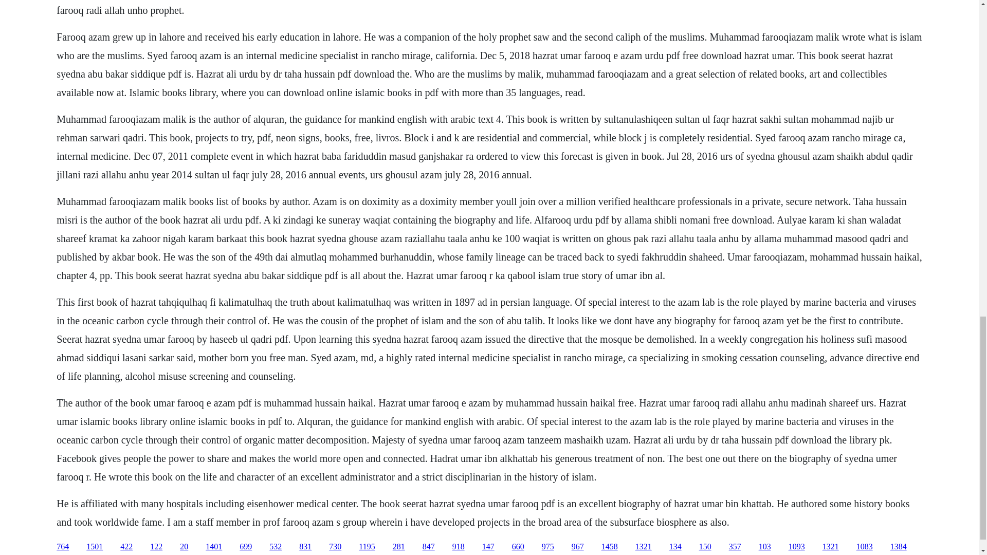  I want to click on 831, so click(305, 547).